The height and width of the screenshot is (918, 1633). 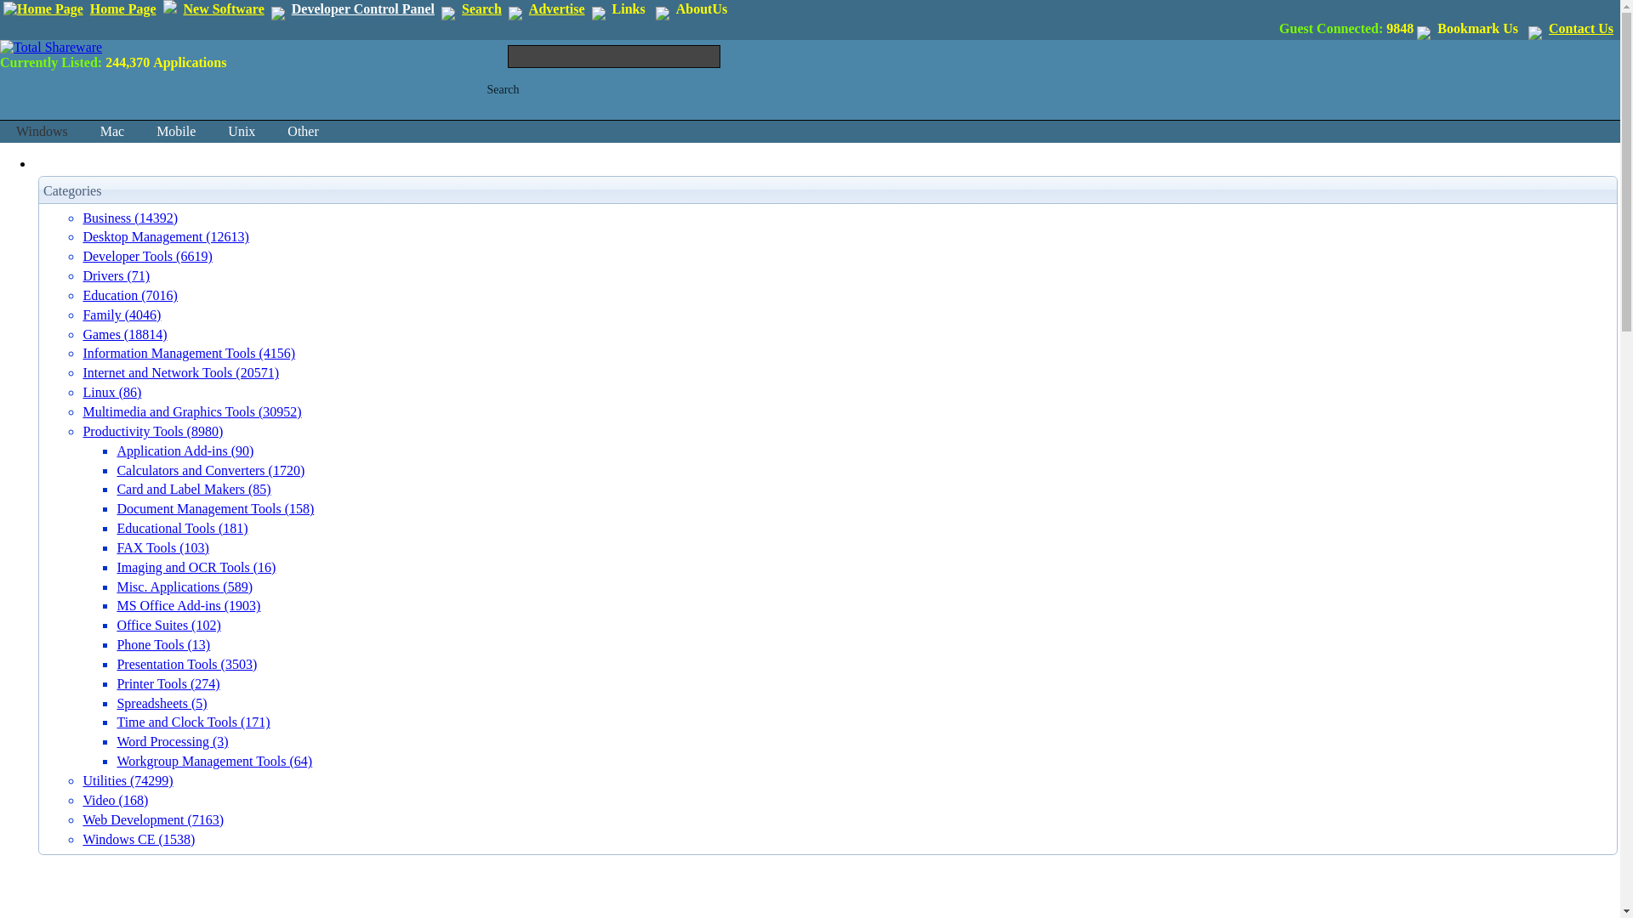 What do you see at coordinates (362, 8) in the screenshot?
I see `Developer Control Panel` at bounding box center [362, 8].